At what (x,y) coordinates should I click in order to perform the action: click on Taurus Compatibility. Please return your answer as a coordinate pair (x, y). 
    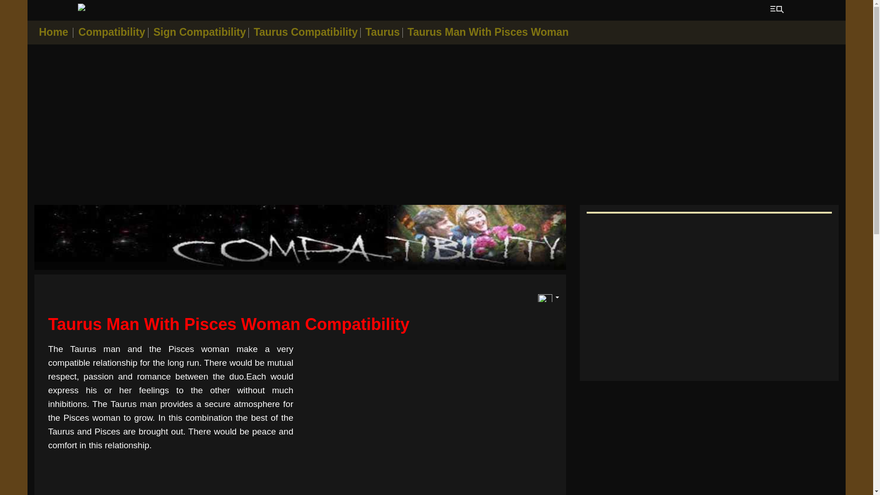
    Looking at the image, I should click on (305, 32).